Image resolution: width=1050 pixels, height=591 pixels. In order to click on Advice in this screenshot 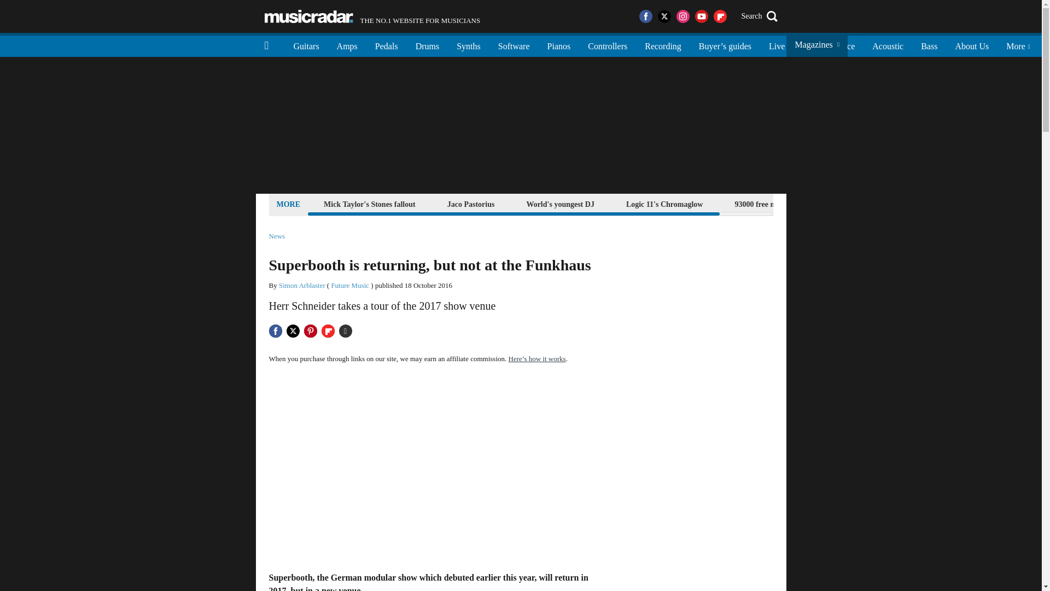, I will do `click(888, 45)`.